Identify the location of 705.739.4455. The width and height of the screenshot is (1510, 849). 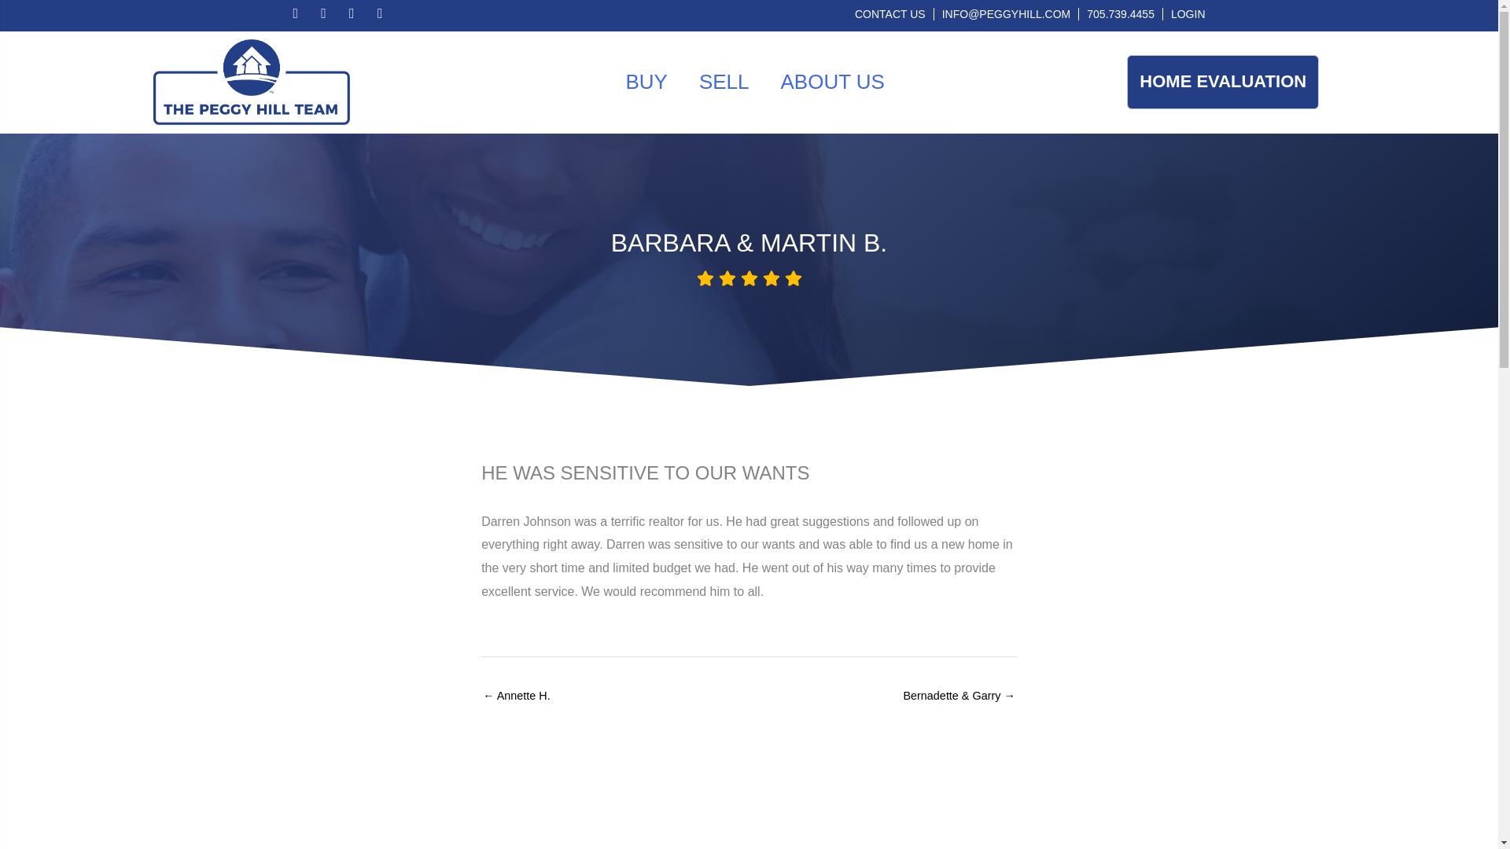
(1121, 13).